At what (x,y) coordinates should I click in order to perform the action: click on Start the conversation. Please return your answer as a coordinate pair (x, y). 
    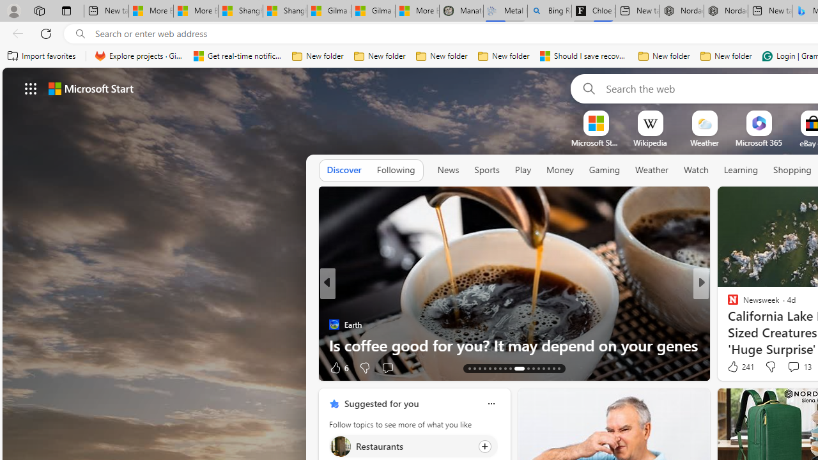
    Looking at the image, I should click on (785, 367).